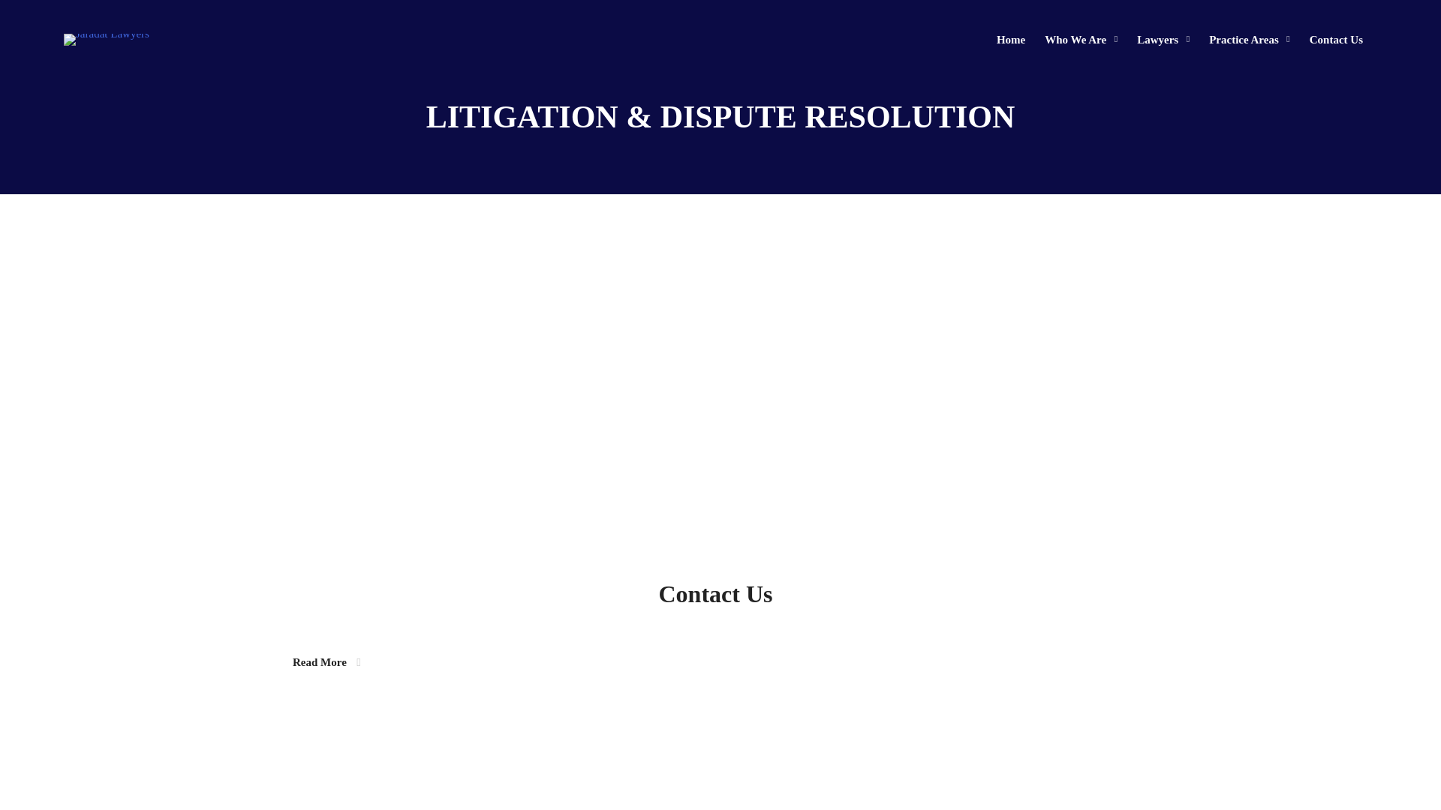 The image size is (1441, 810). I want to click on Practice Areas, so click(1249, 40).